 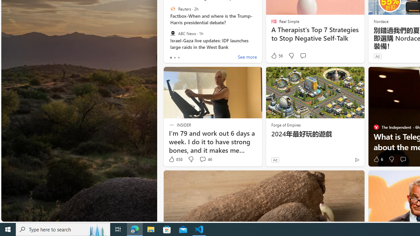 What do you see at coordinates (202, 159) in the screenshot?
I see `View comments 46 Comment` at bounding box center [202, 159].